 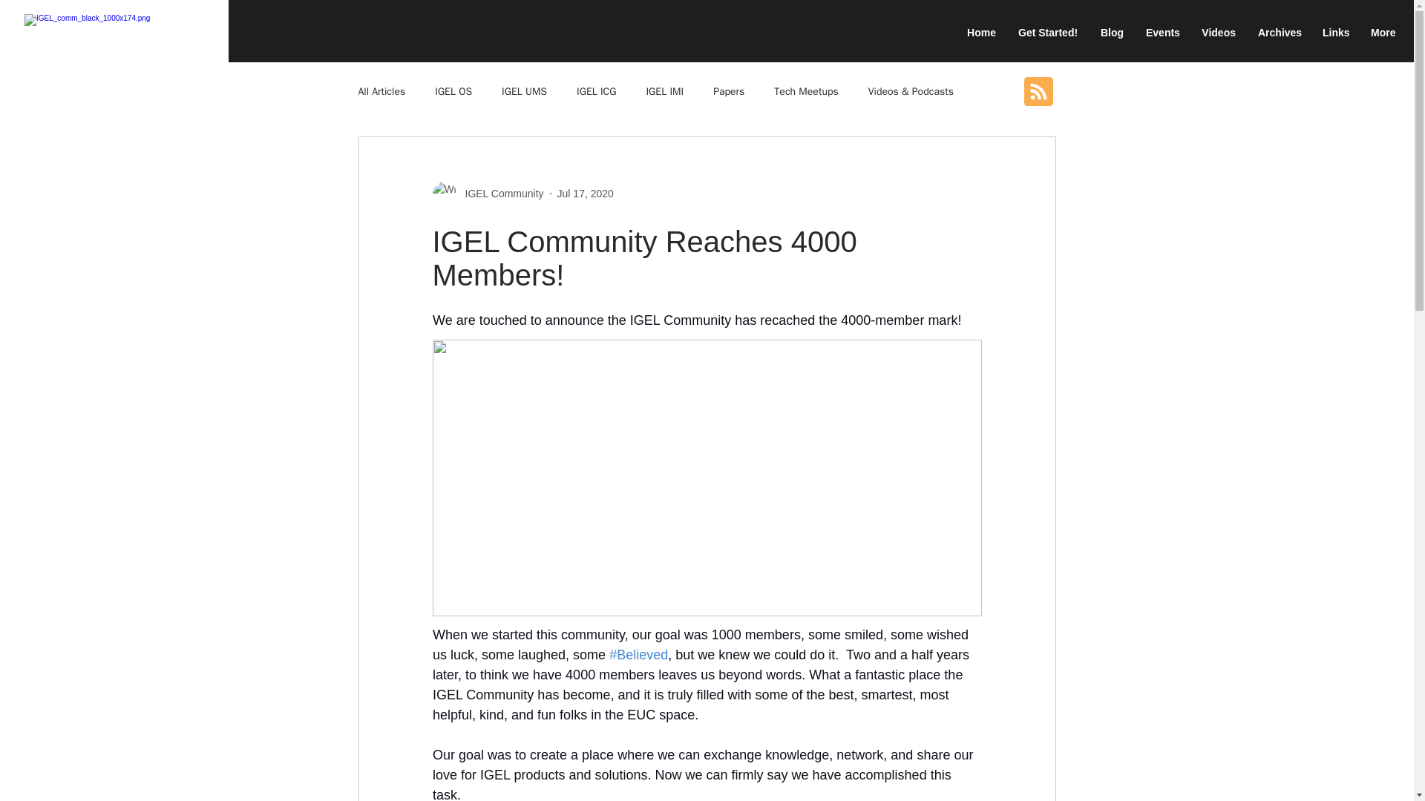 I want to click on IGEL ICG, so click(x=596, y=91).